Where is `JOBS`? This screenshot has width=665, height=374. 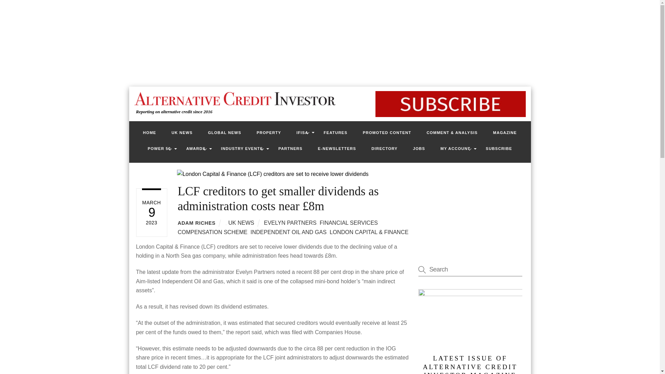 JOBS is located at coordinates (418, 149).